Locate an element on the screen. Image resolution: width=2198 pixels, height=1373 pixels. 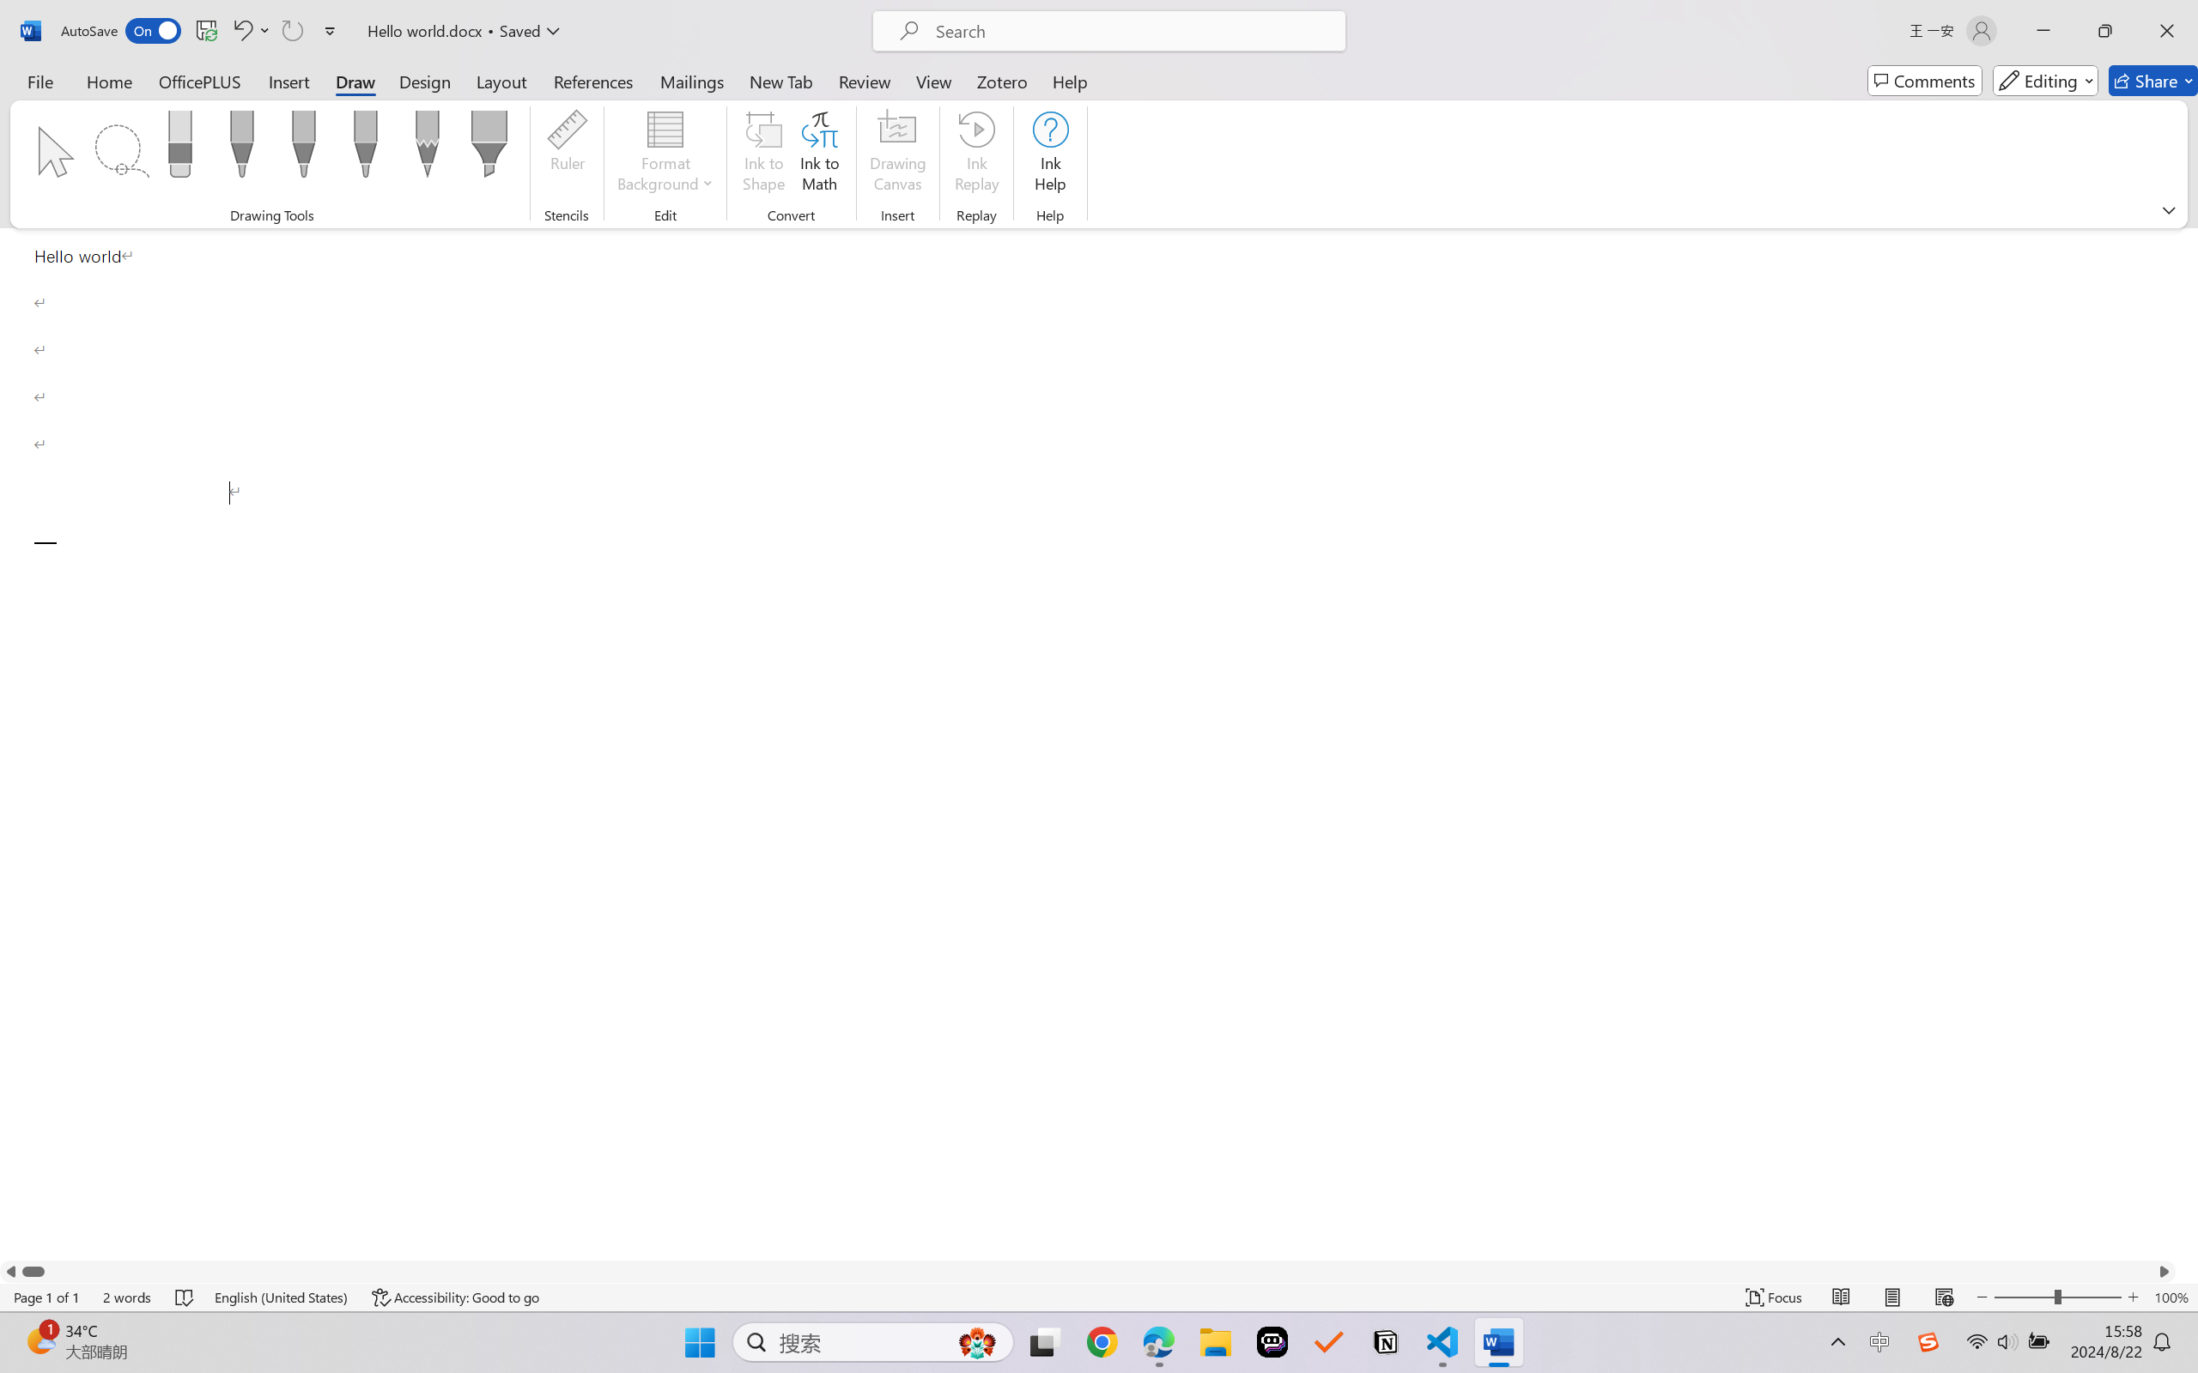
Pen: Black, 0.5 mm is located at coordinates (241, 149).